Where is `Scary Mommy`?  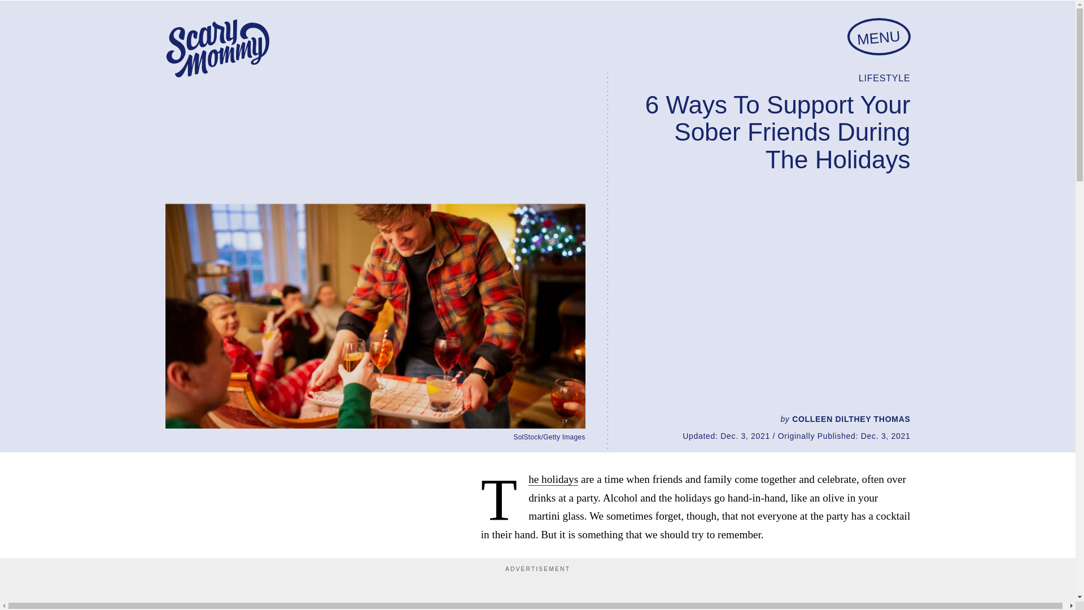 Scary Mommy is located at coordinates (217, 49).